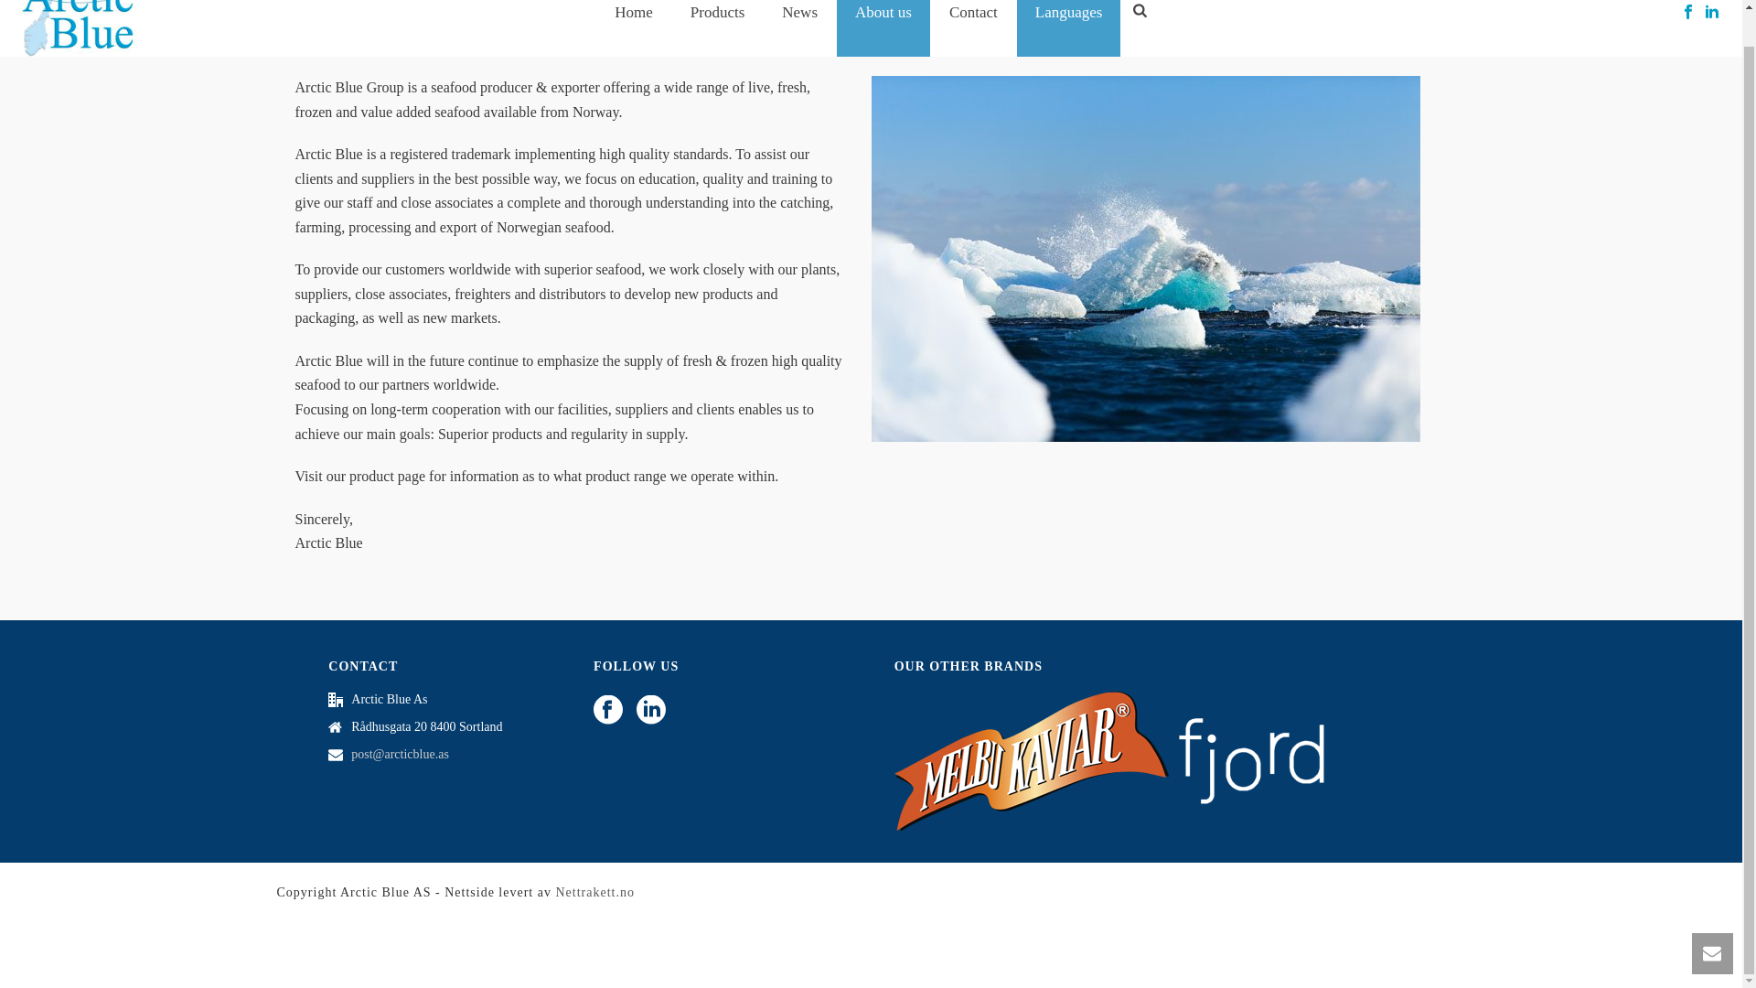 The height and width of the screenshot is (988, 1756). I want to click on Languages, so click(1068, 27).